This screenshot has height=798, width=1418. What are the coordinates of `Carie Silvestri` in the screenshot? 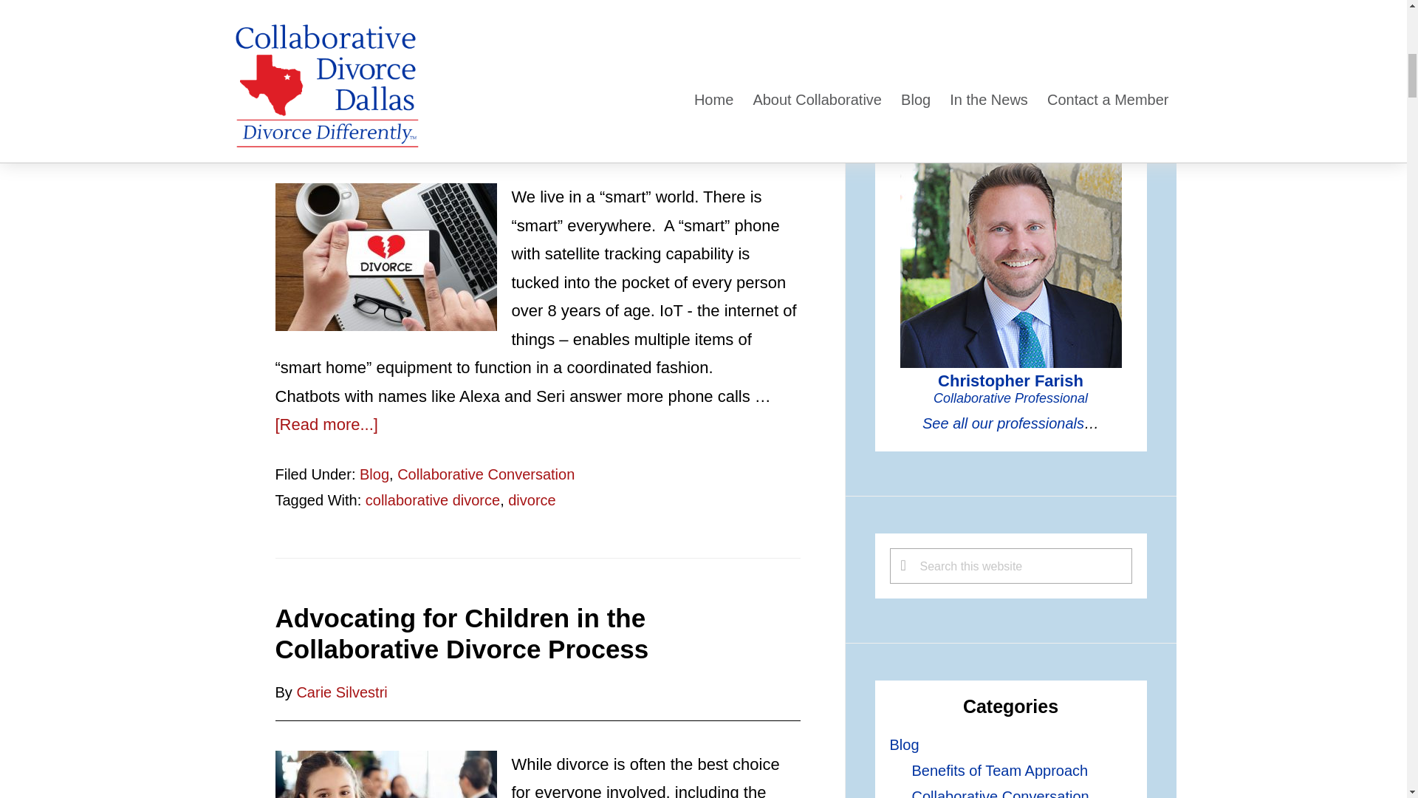 It's located at (341, 692).